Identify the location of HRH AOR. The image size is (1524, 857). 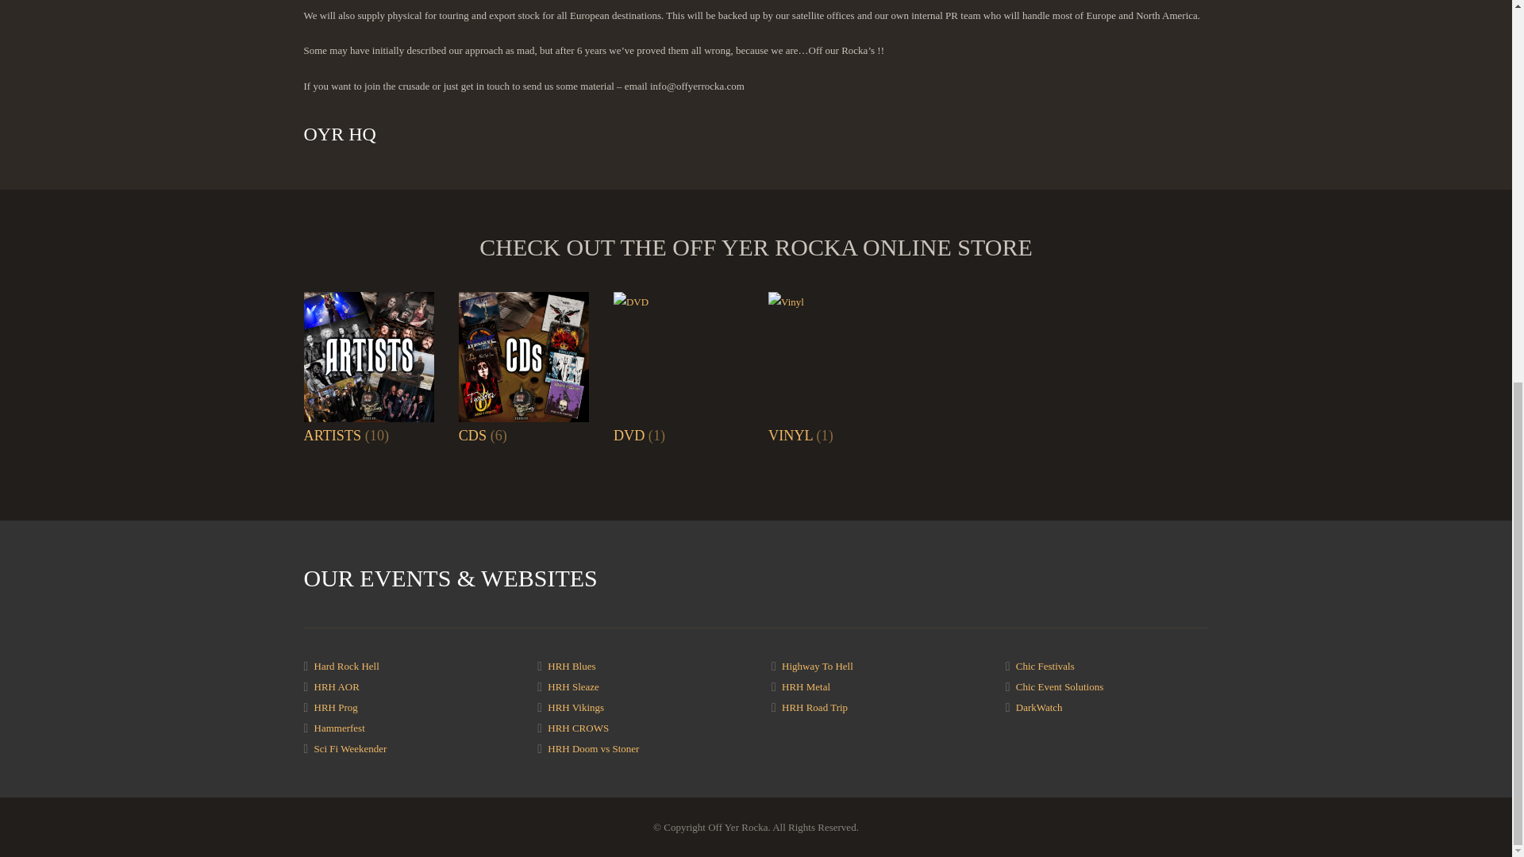
(337, 686).